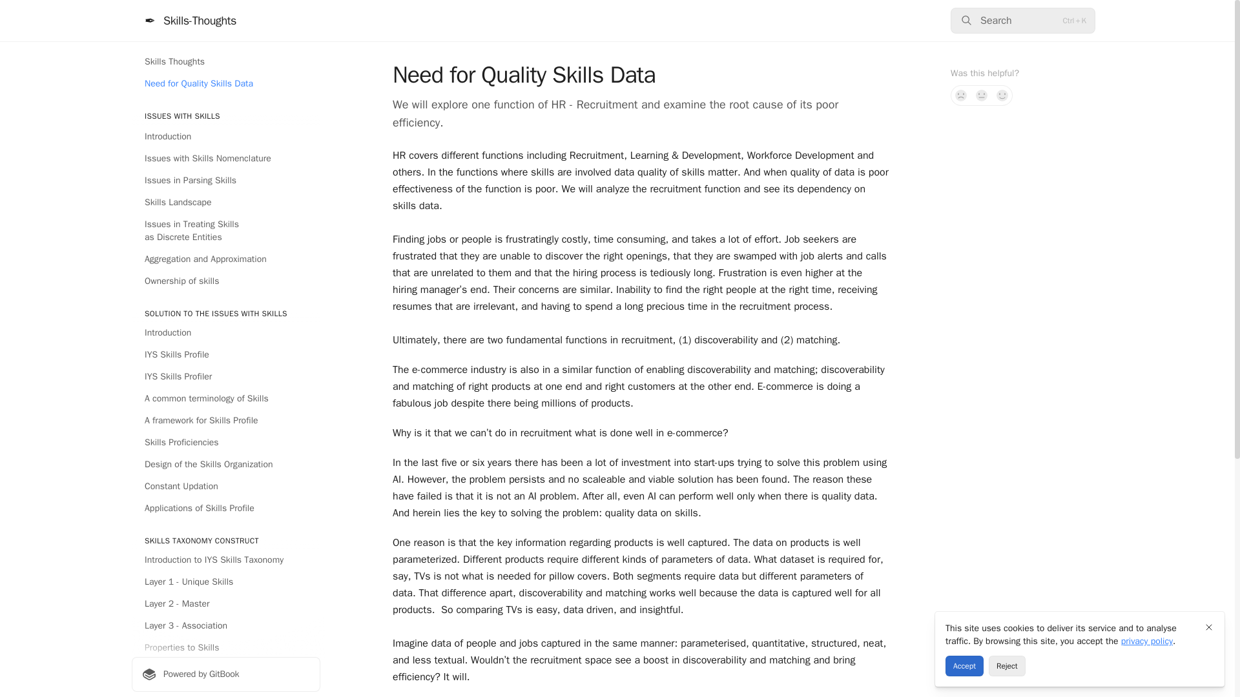  Describe the element at coordinates (225, 626) in the screenshot. I see `Layer 3 - Association` at that location.